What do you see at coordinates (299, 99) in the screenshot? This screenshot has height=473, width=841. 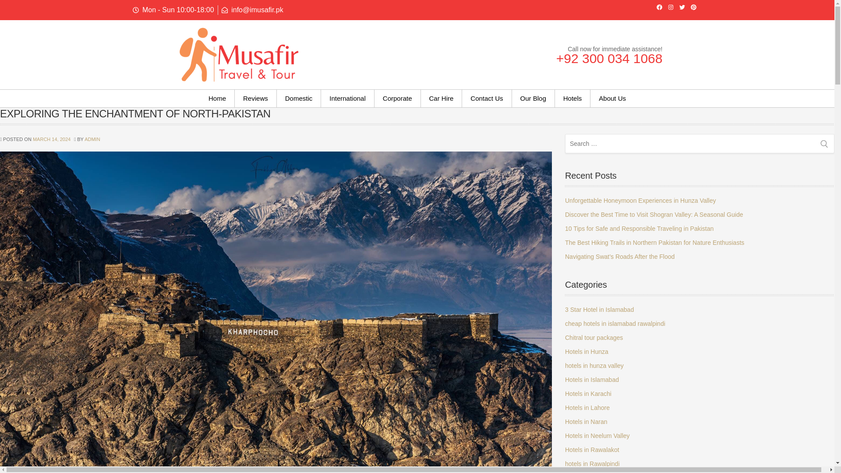 I see `Domestic` at bounding box center [299, 99].